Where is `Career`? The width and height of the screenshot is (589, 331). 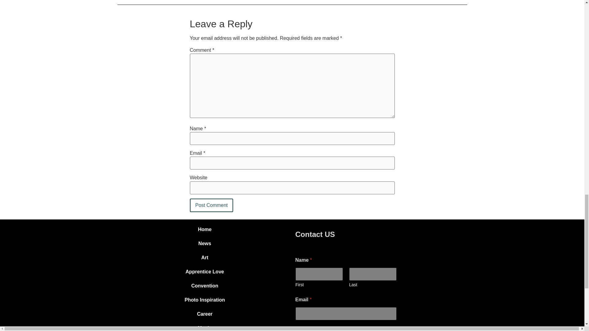
Career is located at coordinates (204, 314).